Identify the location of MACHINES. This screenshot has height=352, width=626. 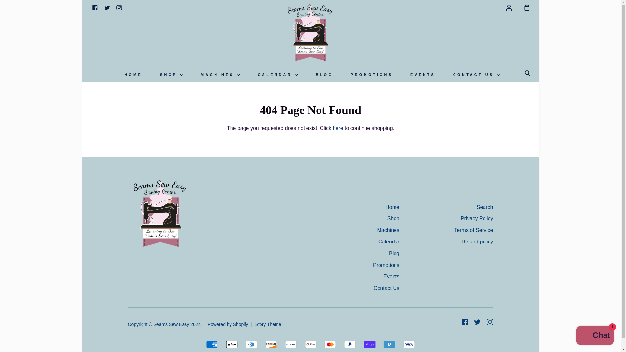
(220, 75).